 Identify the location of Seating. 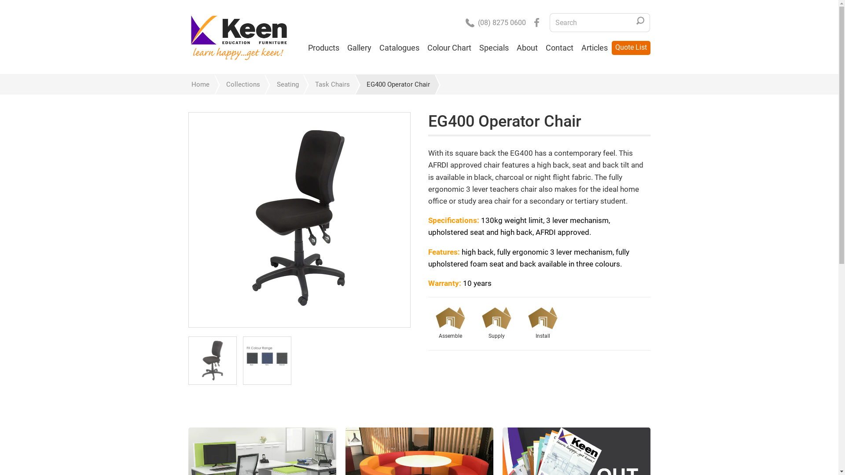
(283, 84).